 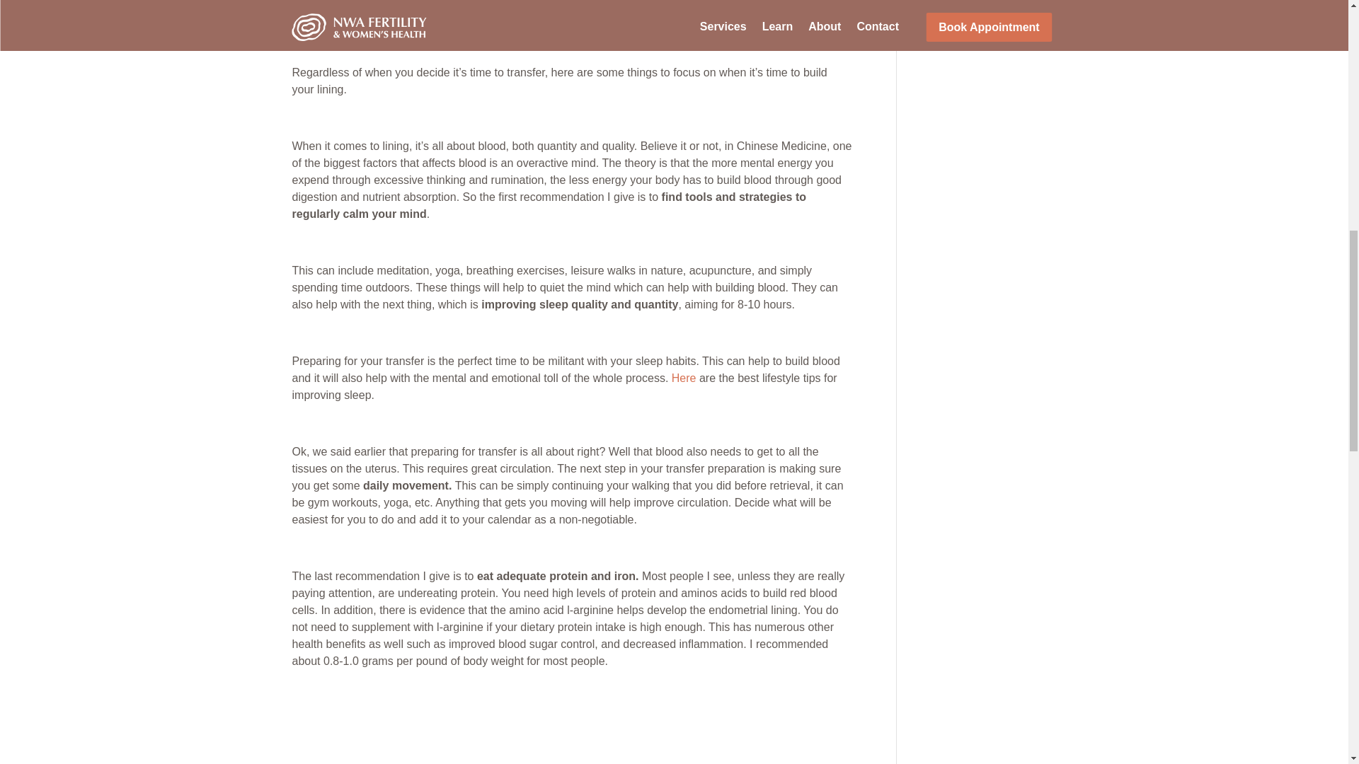 What do you see at coordinates (684, 378) in the screenshot?
I see `Here` at bounding box center [684, 378].